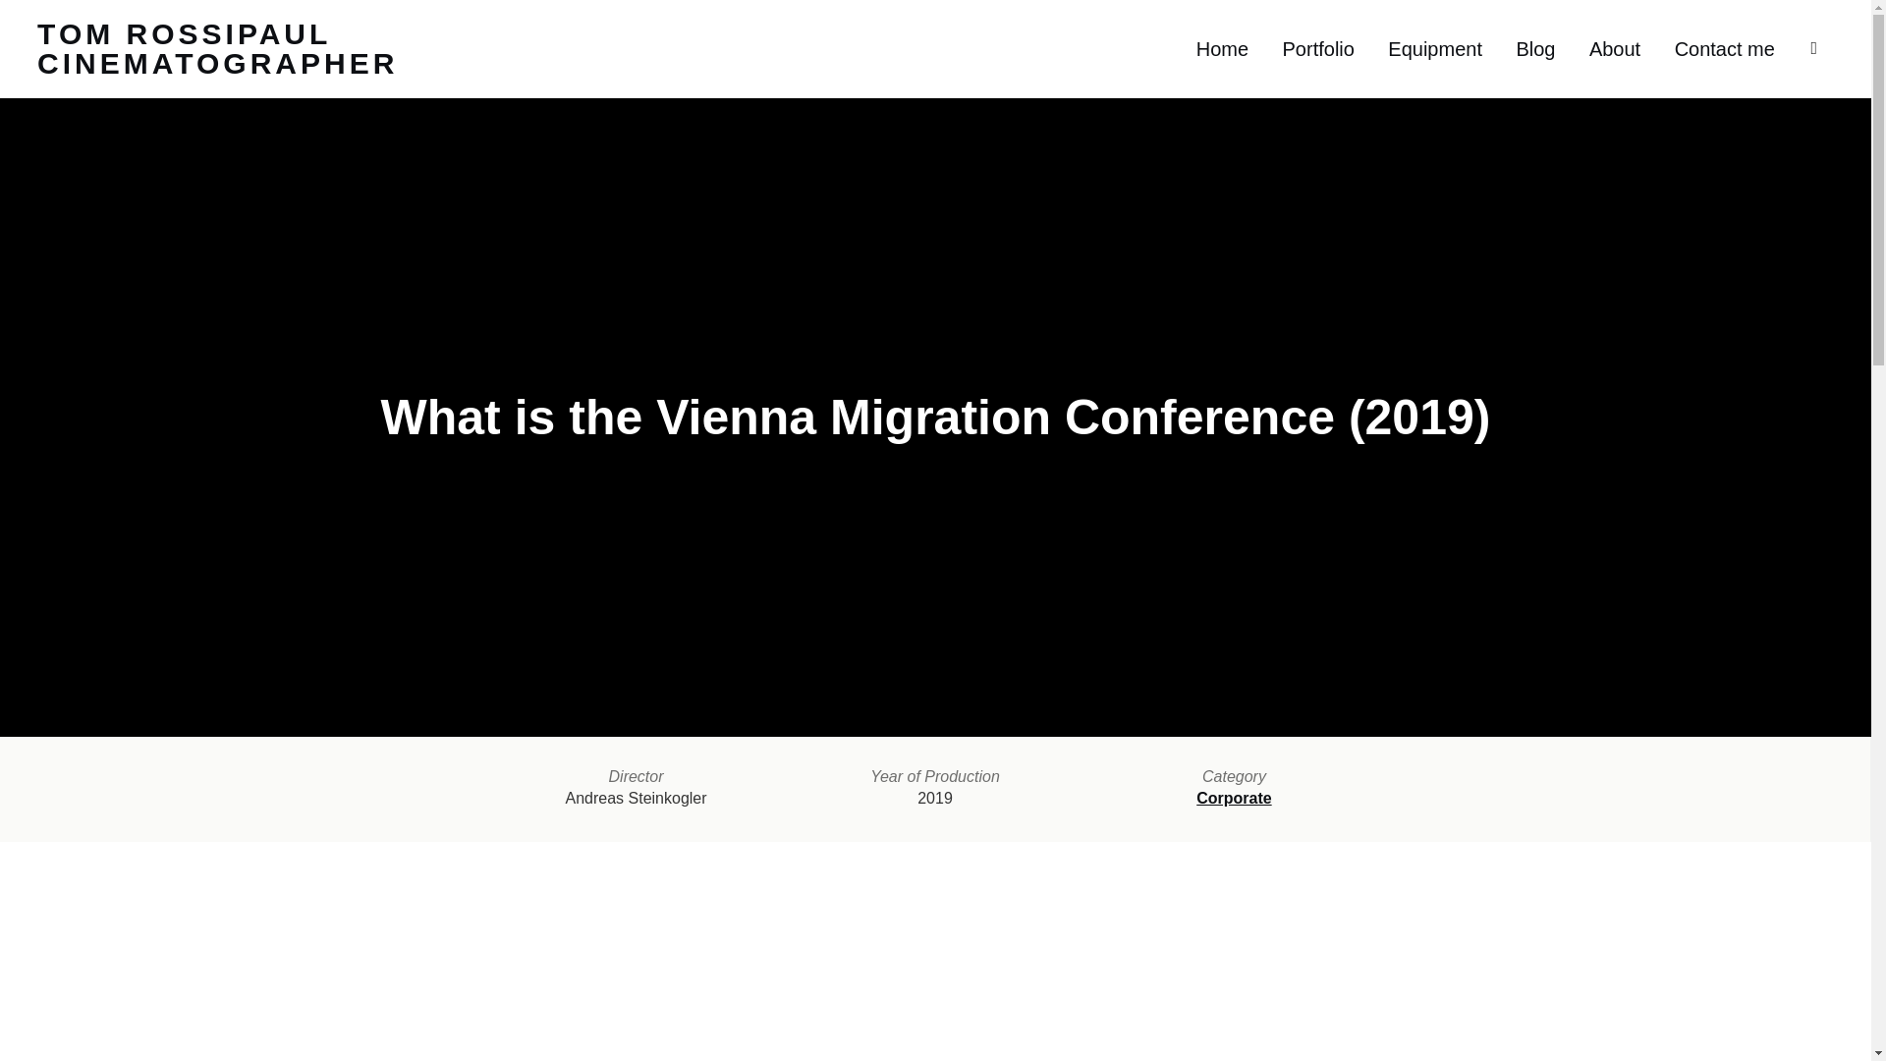 The height and width of the screenshot is (1061, 1886). Describe the element at coordinates (1318, 49) in the screenshot. I see `Portfolio` at that location.